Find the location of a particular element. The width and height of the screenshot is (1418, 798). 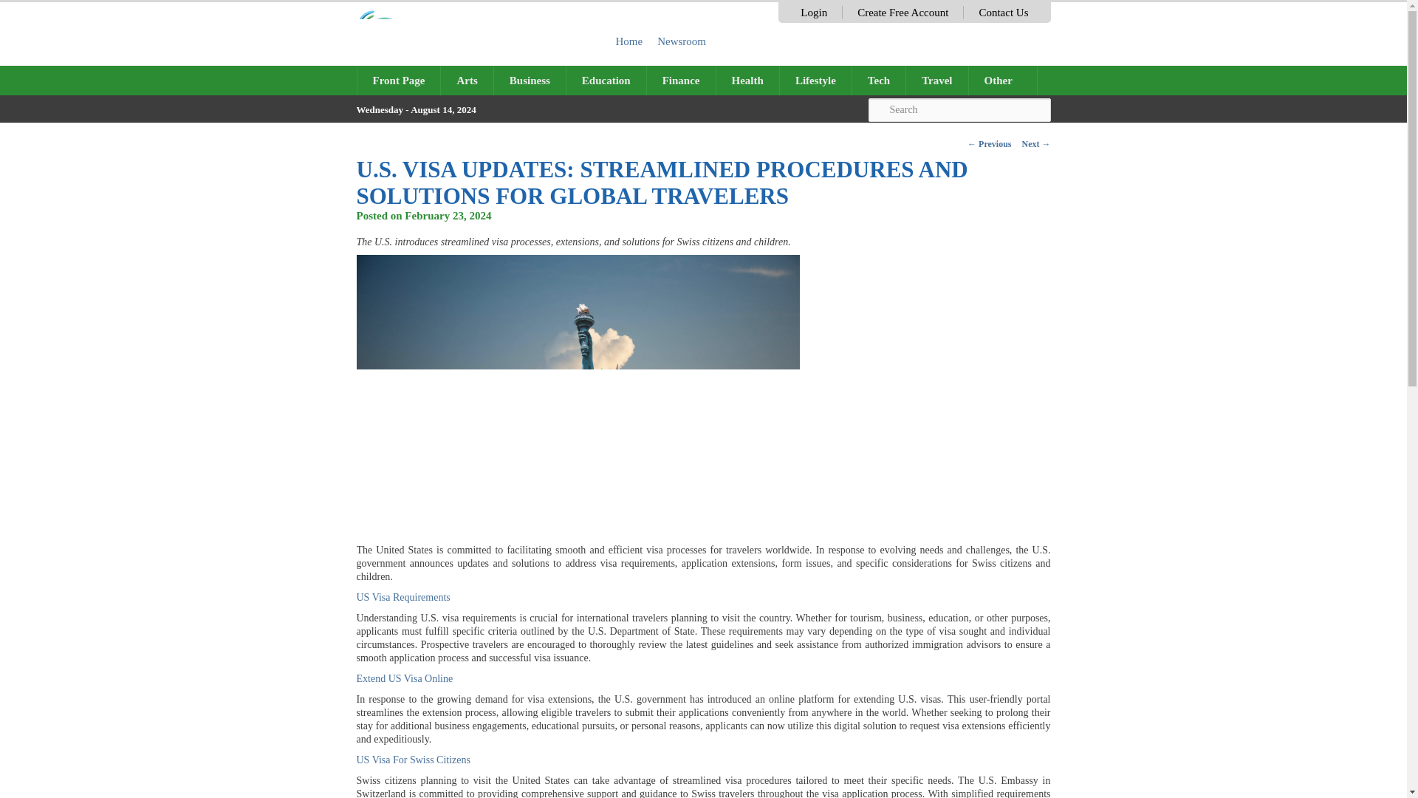

Create Free Account is located at coordinates (902, 12).